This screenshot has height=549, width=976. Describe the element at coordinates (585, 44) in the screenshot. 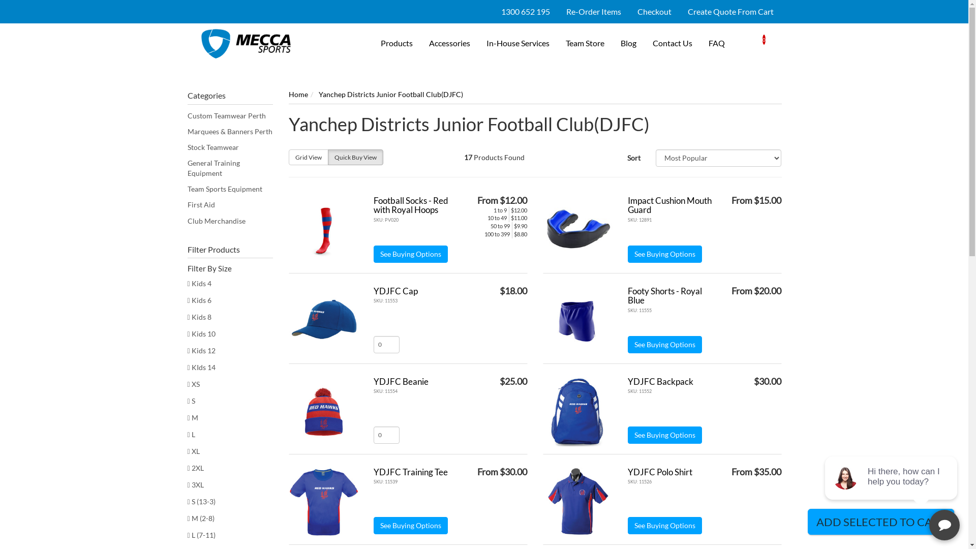

I see `Team Store` at that location.